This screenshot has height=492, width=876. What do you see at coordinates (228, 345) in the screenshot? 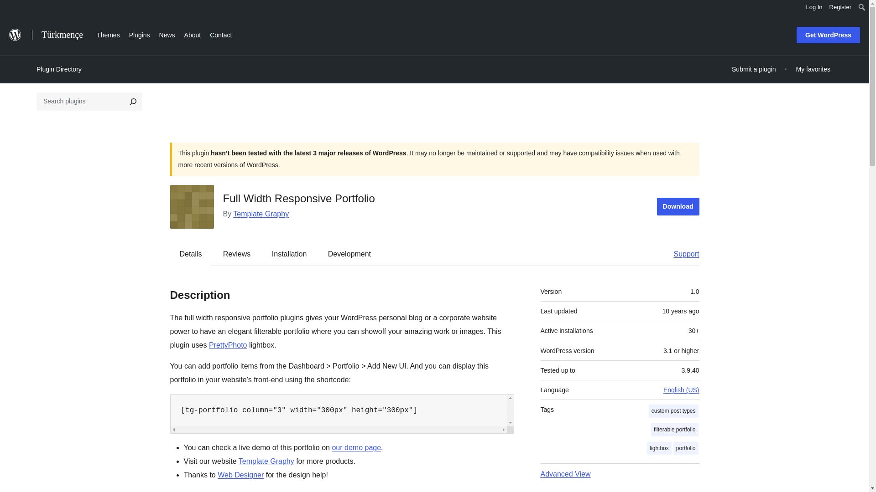
I see `PrettyPhoto` at bounding box center [228, 345].